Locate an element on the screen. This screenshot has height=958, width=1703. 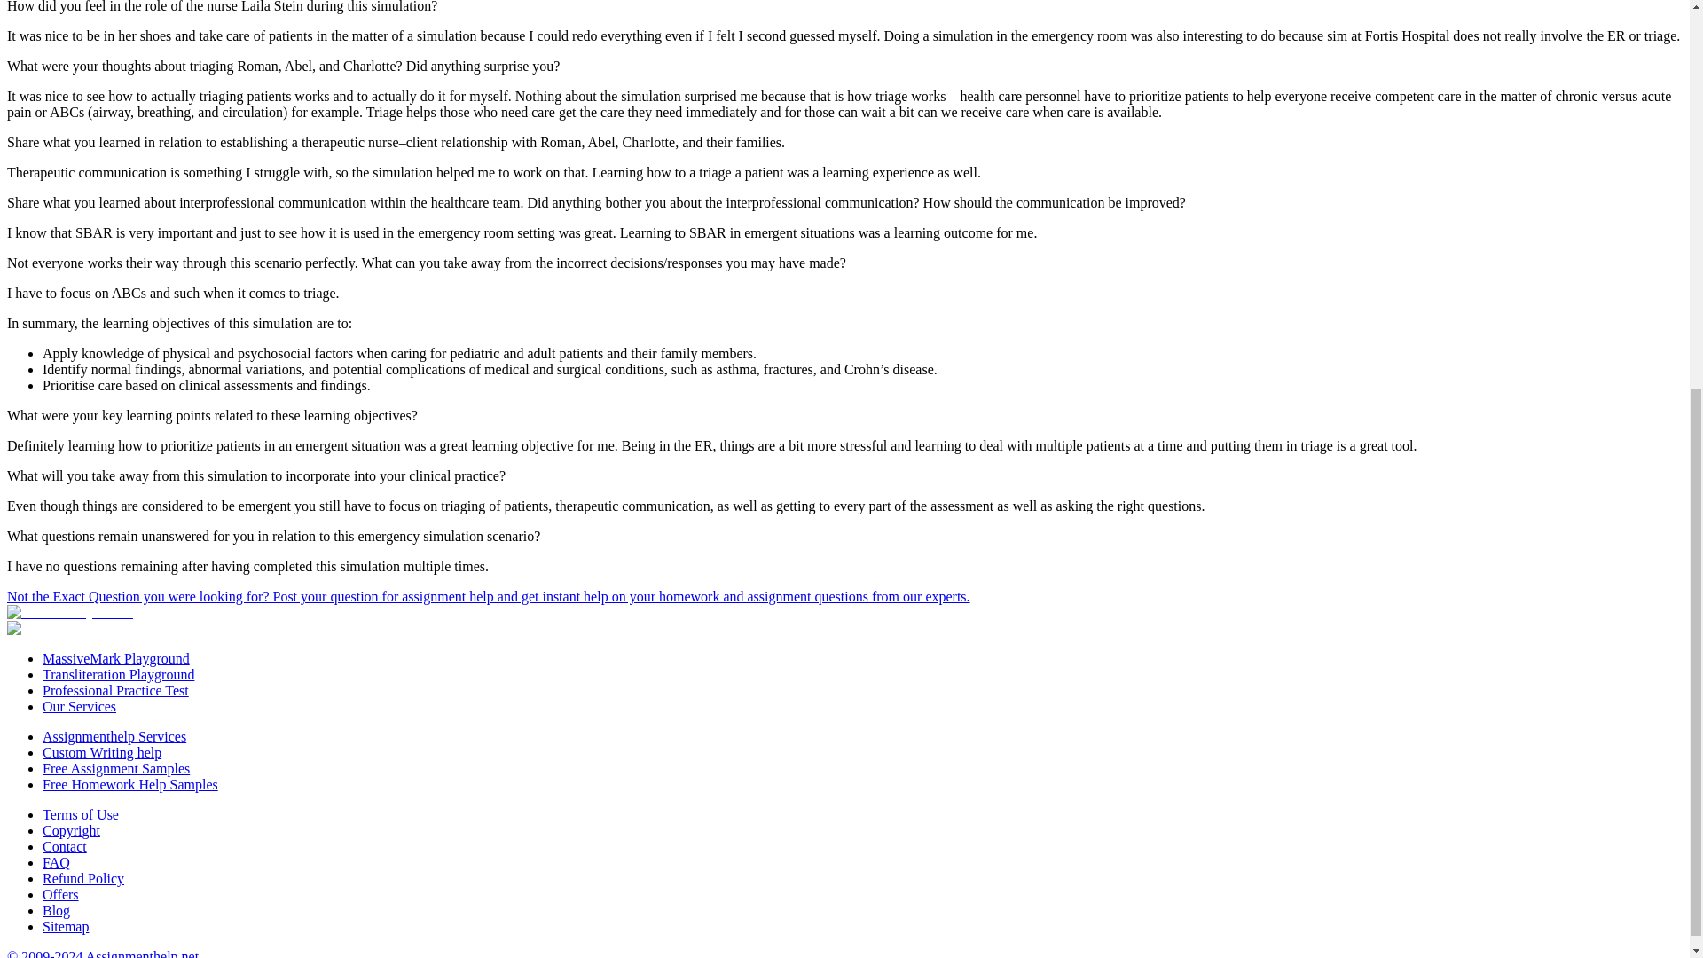
Blog is located at coordinates (56, 910).